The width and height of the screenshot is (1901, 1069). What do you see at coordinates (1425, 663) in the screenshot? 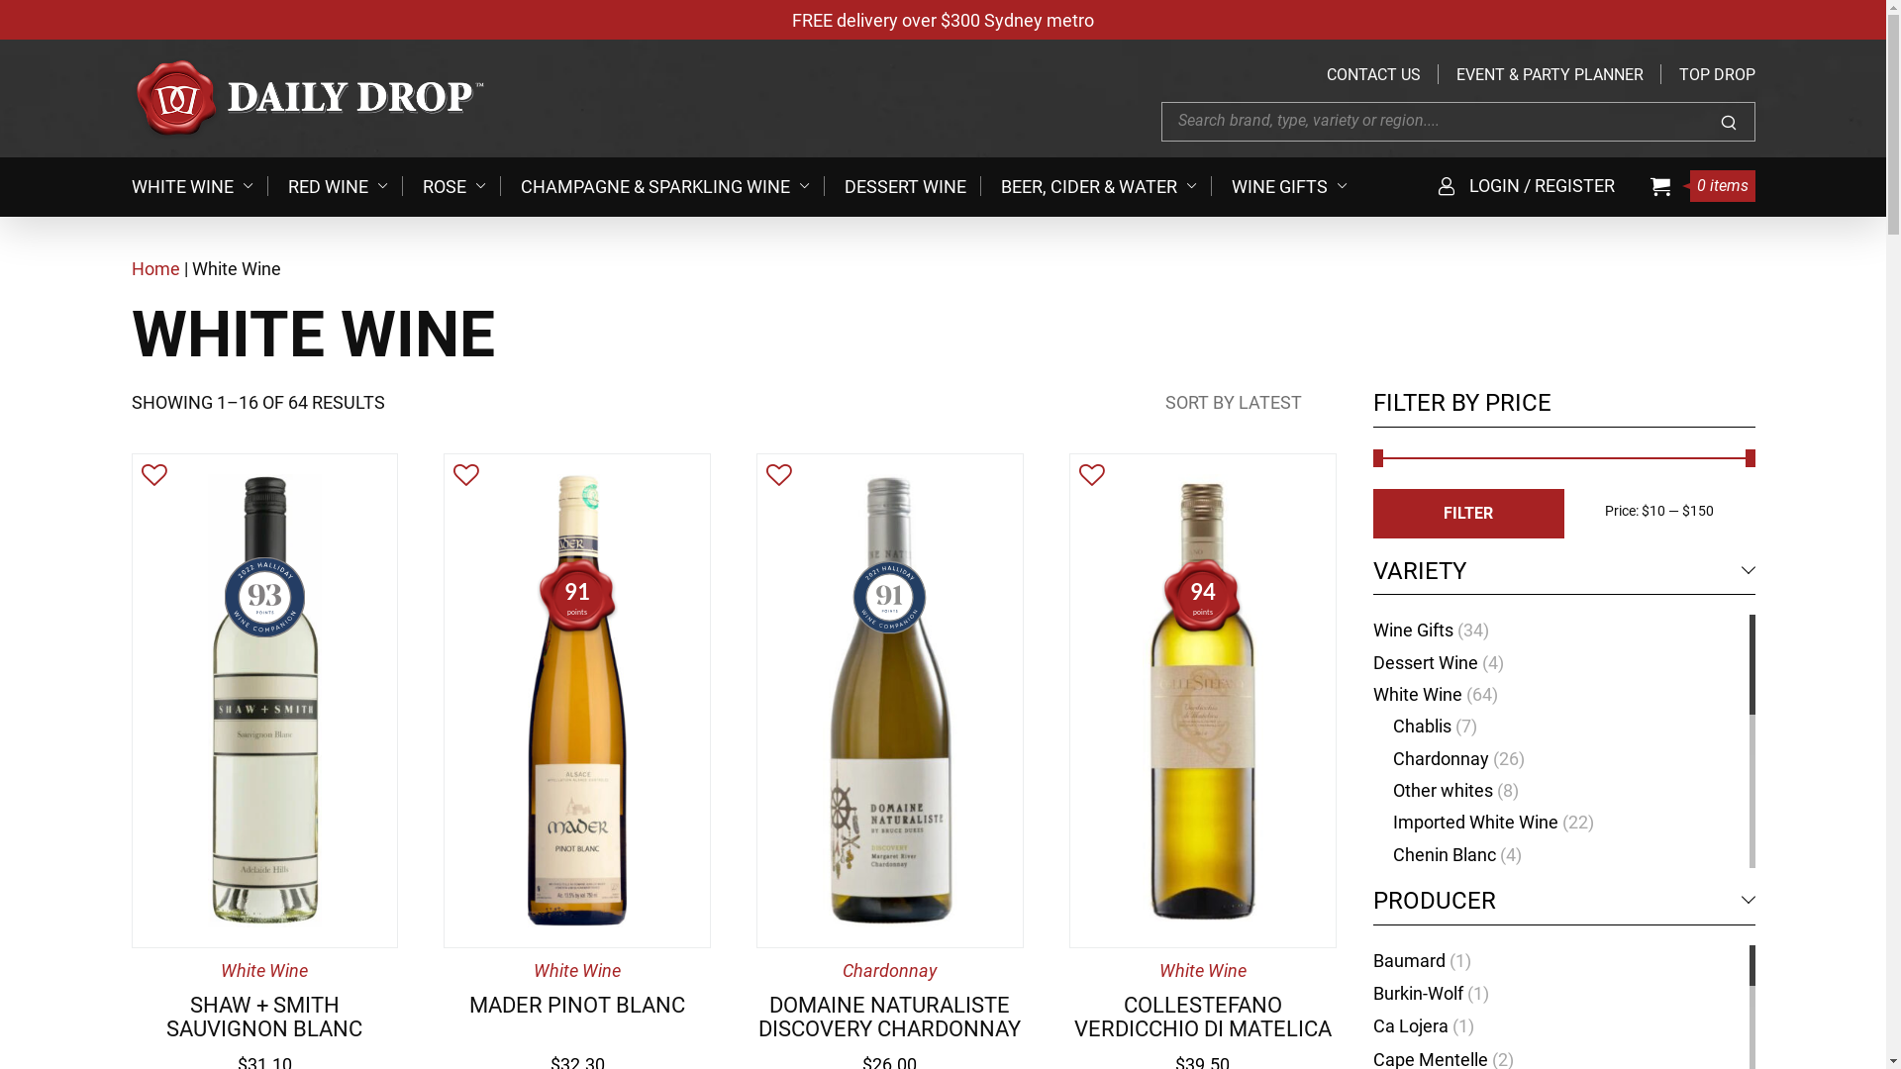
I see `Dessert Wine` at bounding box center [1425, 663].